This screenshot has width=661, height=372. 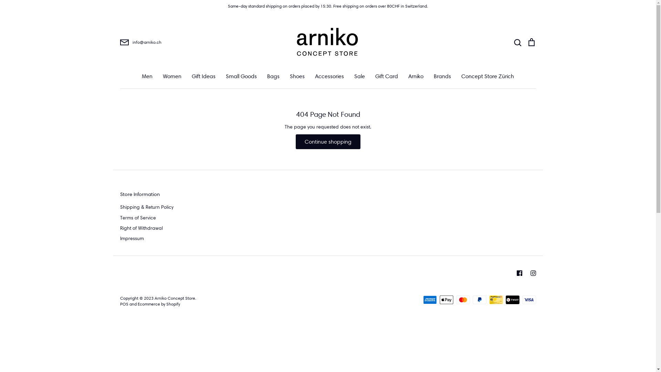 What do you see at coordinates (273, 76) in the screenshot?
I see `Bags` at bounding box center [273, 76].